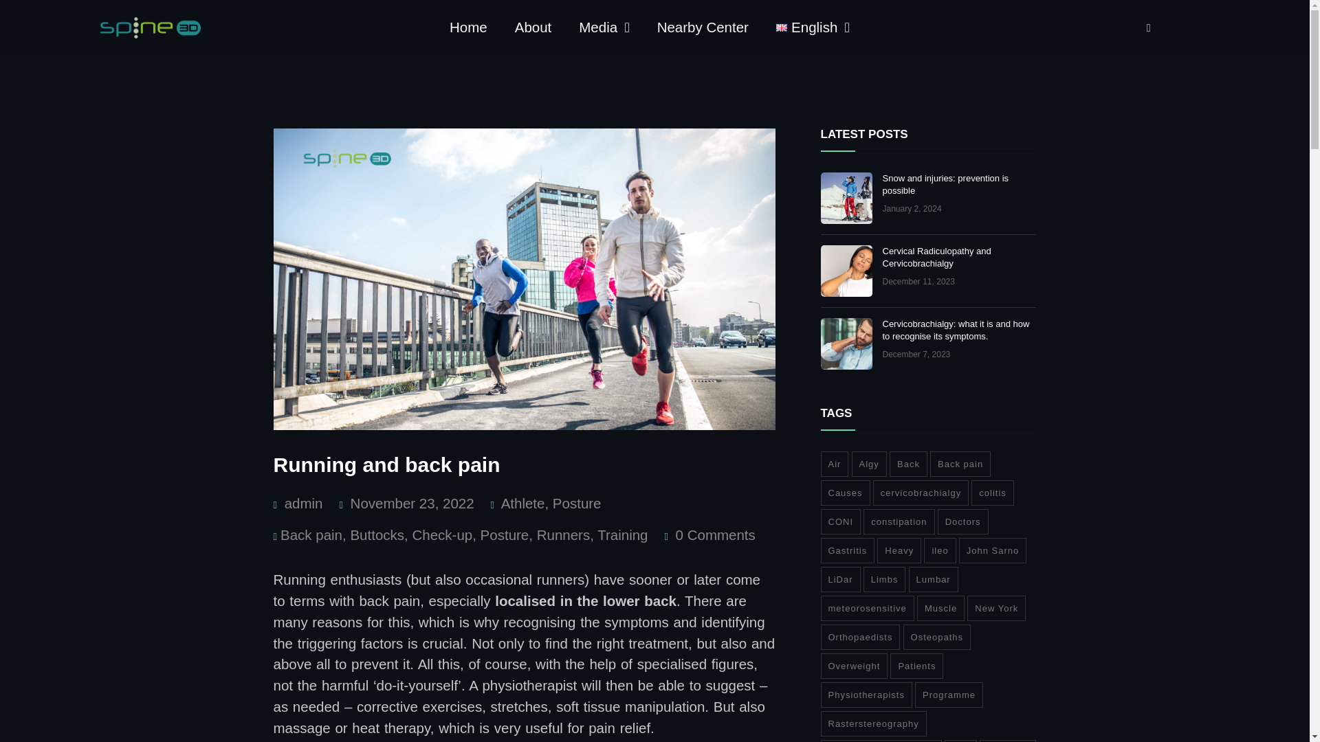 The height and width of the screenshot is (742, 1320). I want to click on English, so click(813, 27).